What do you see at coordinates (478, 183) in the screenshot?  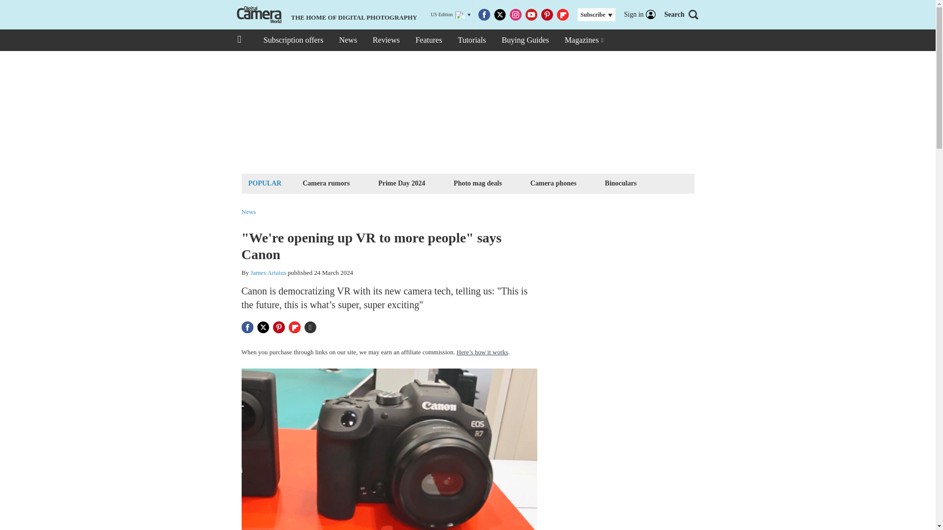 I see `Photo mag deals` at bounding box center [478, 183].